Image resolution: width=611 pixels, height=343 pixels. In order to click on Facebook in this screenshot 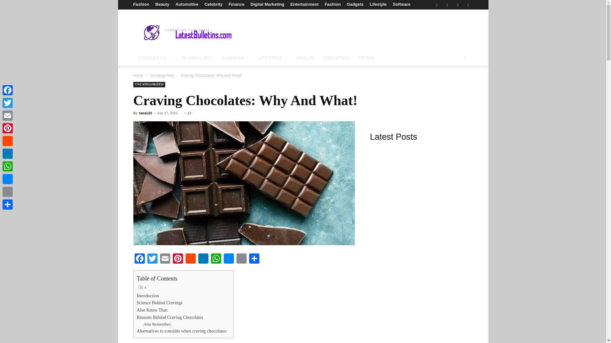, I will do `click(437, 5)`.